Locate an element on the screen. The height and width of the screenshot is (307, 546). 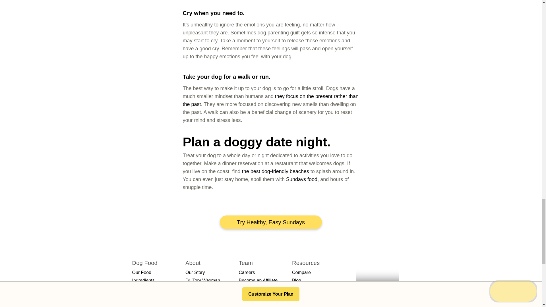
Our Story is located at coordinates (195, 272).